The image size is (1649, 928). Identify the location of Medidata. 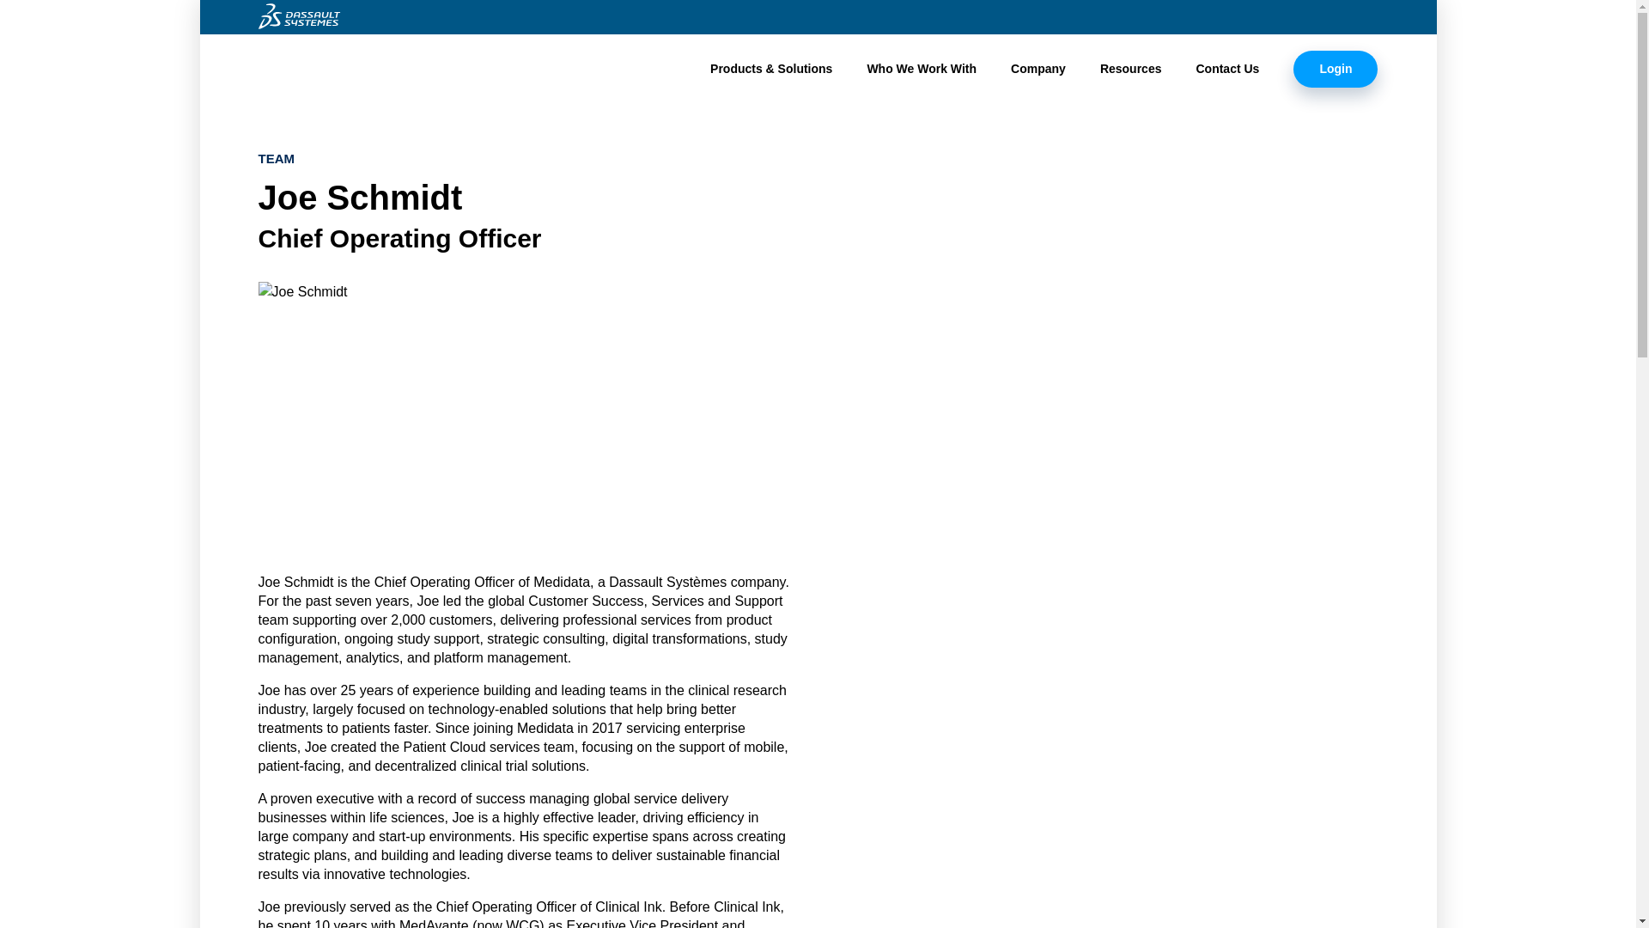
(330, 65).